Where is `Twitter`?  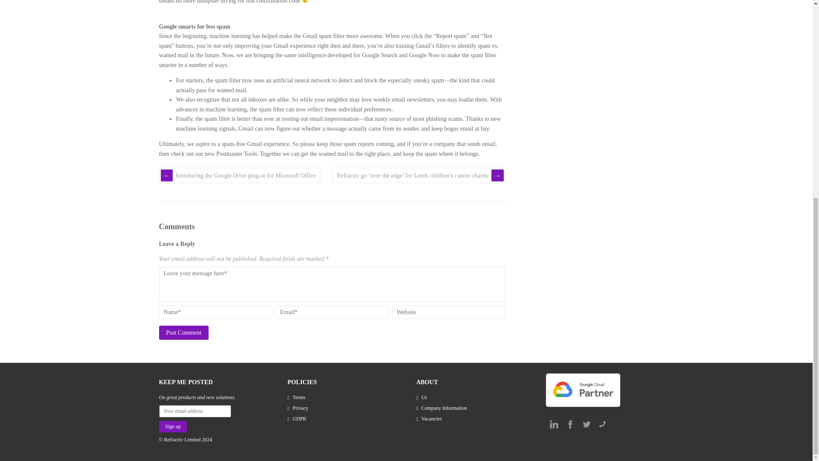 Twitter is located at coordinates (586, 424).